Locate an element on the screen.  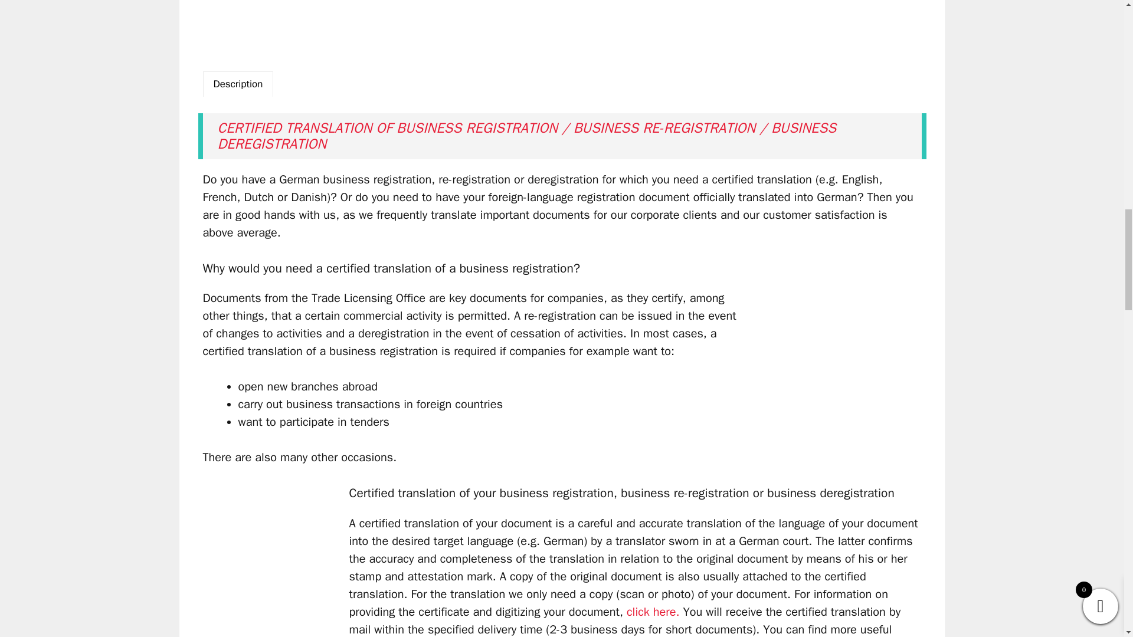
certified official translation fast cheap notarial is located at coordinates (276, 560).